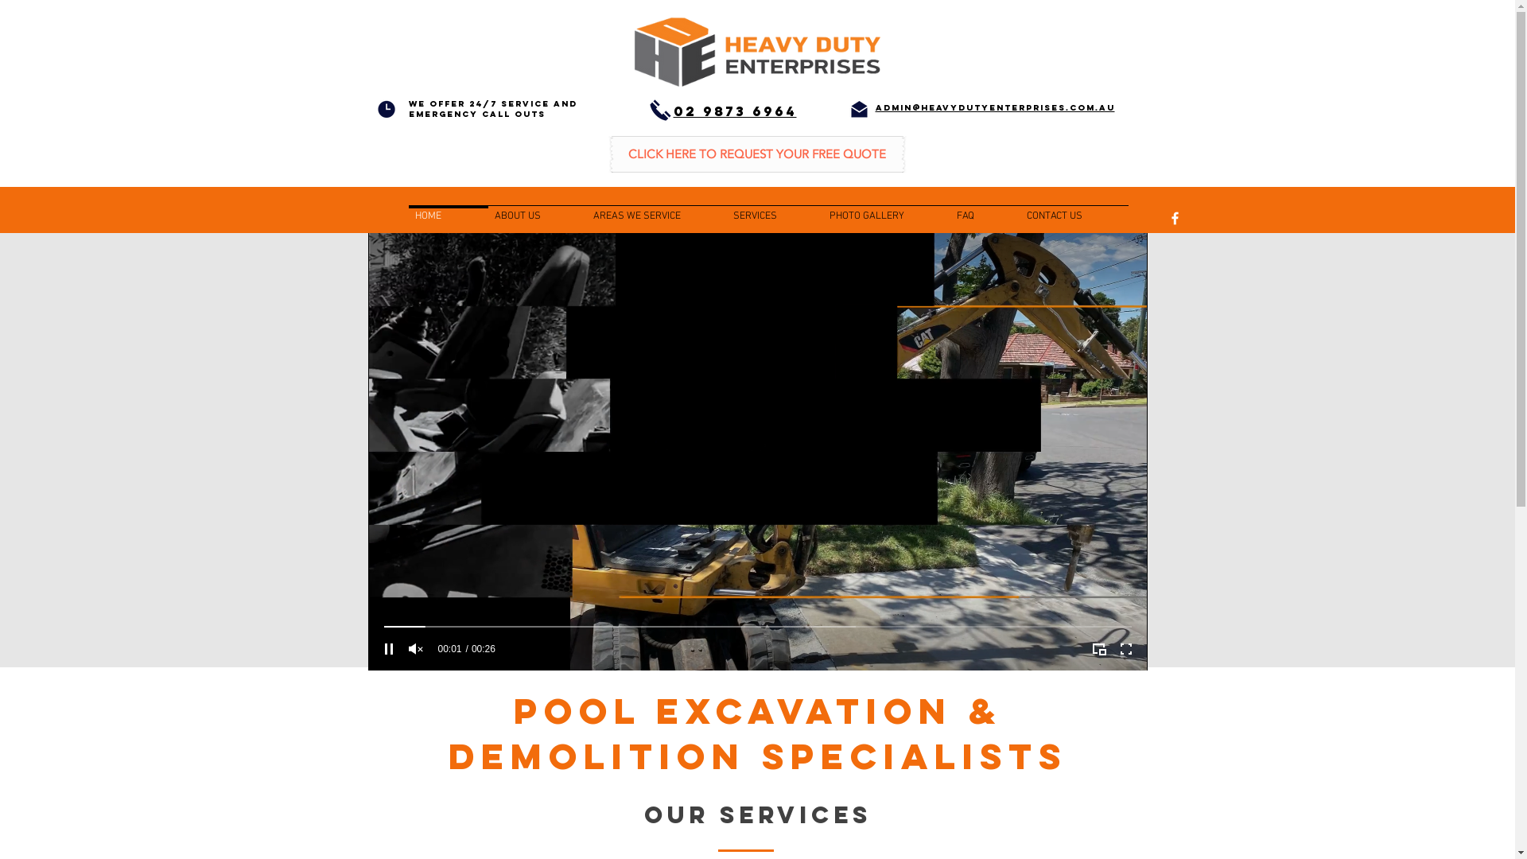 The image size is (1527, 859). I want to click on CONTACT US, so click(1074, 210).